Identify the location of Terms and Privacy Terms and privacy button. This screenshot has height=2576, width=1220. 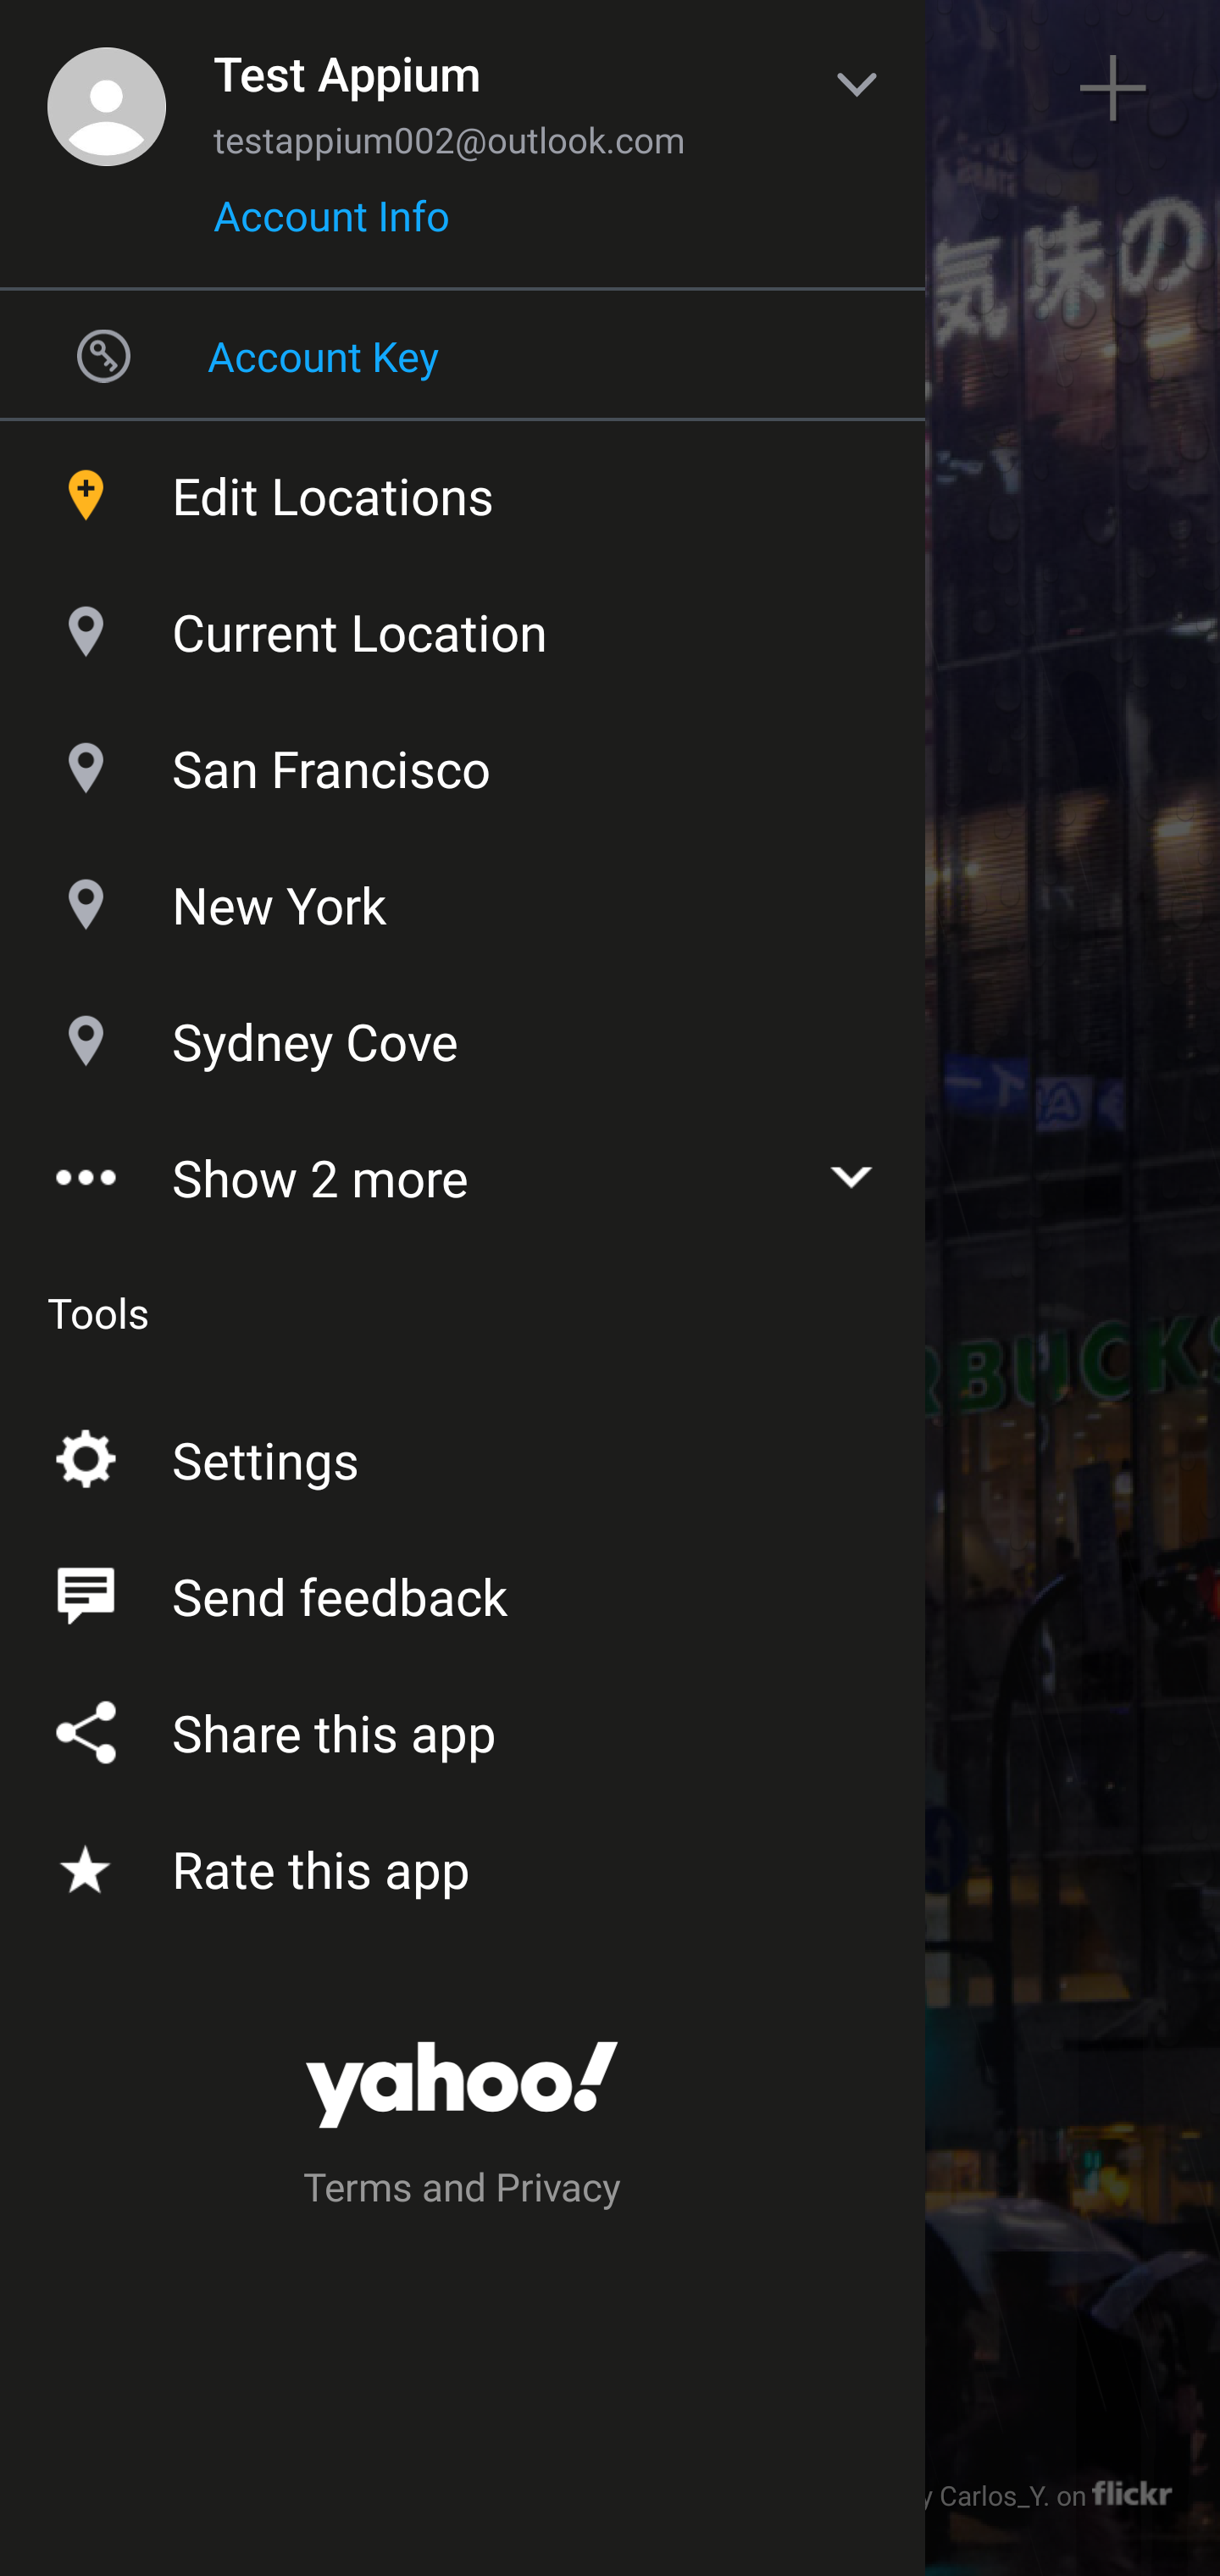
(463, 2191).